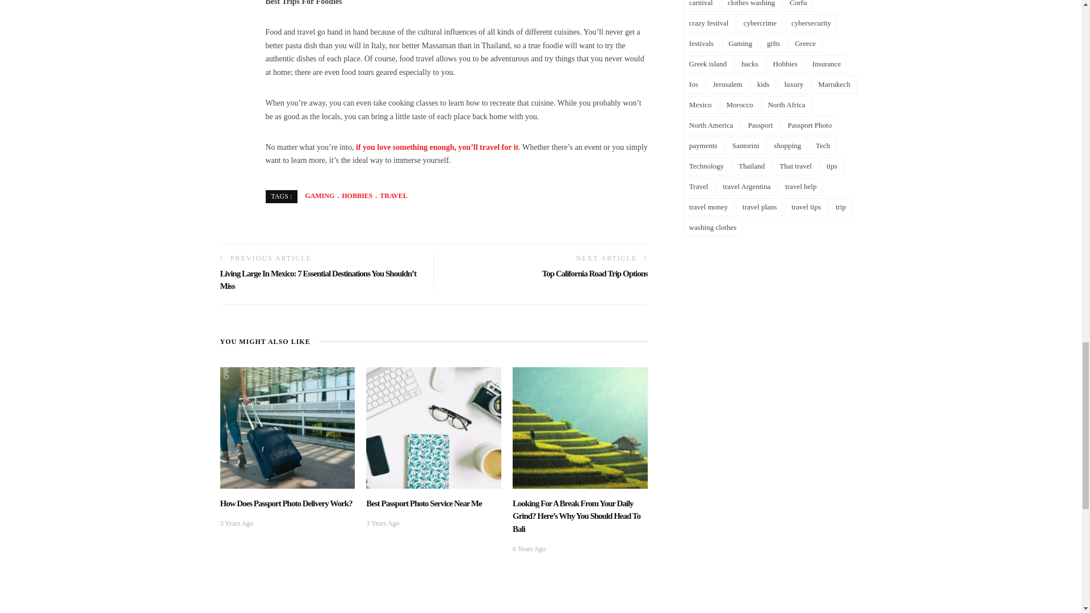 Image resolution: width=1090 pixels, height=613 pixels. I want to click on Best Passport Photo Service Near Me, so click(434, 427).